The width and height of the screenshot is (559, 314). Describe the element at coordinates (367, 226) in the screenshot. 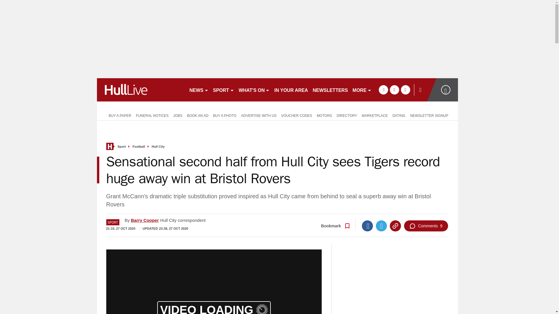

I see `Facebook` at that location.